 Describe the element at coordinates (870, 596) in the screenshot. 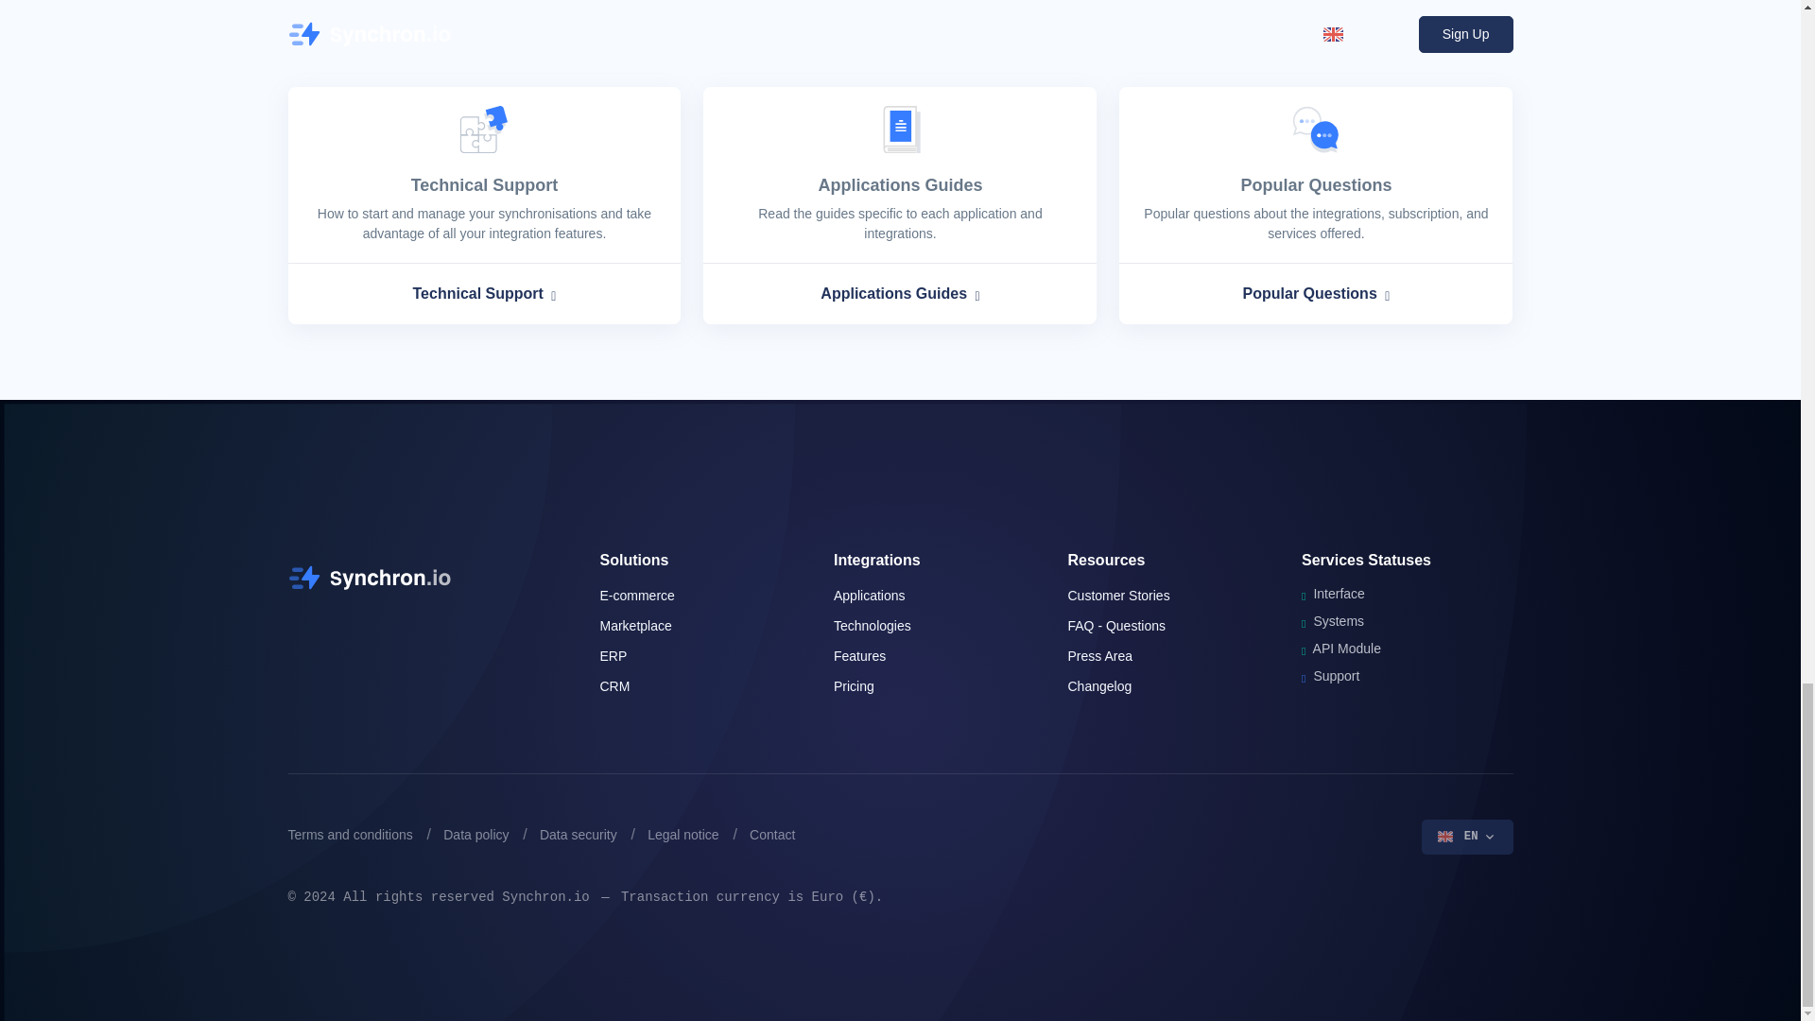

I see `Applications` at that location.